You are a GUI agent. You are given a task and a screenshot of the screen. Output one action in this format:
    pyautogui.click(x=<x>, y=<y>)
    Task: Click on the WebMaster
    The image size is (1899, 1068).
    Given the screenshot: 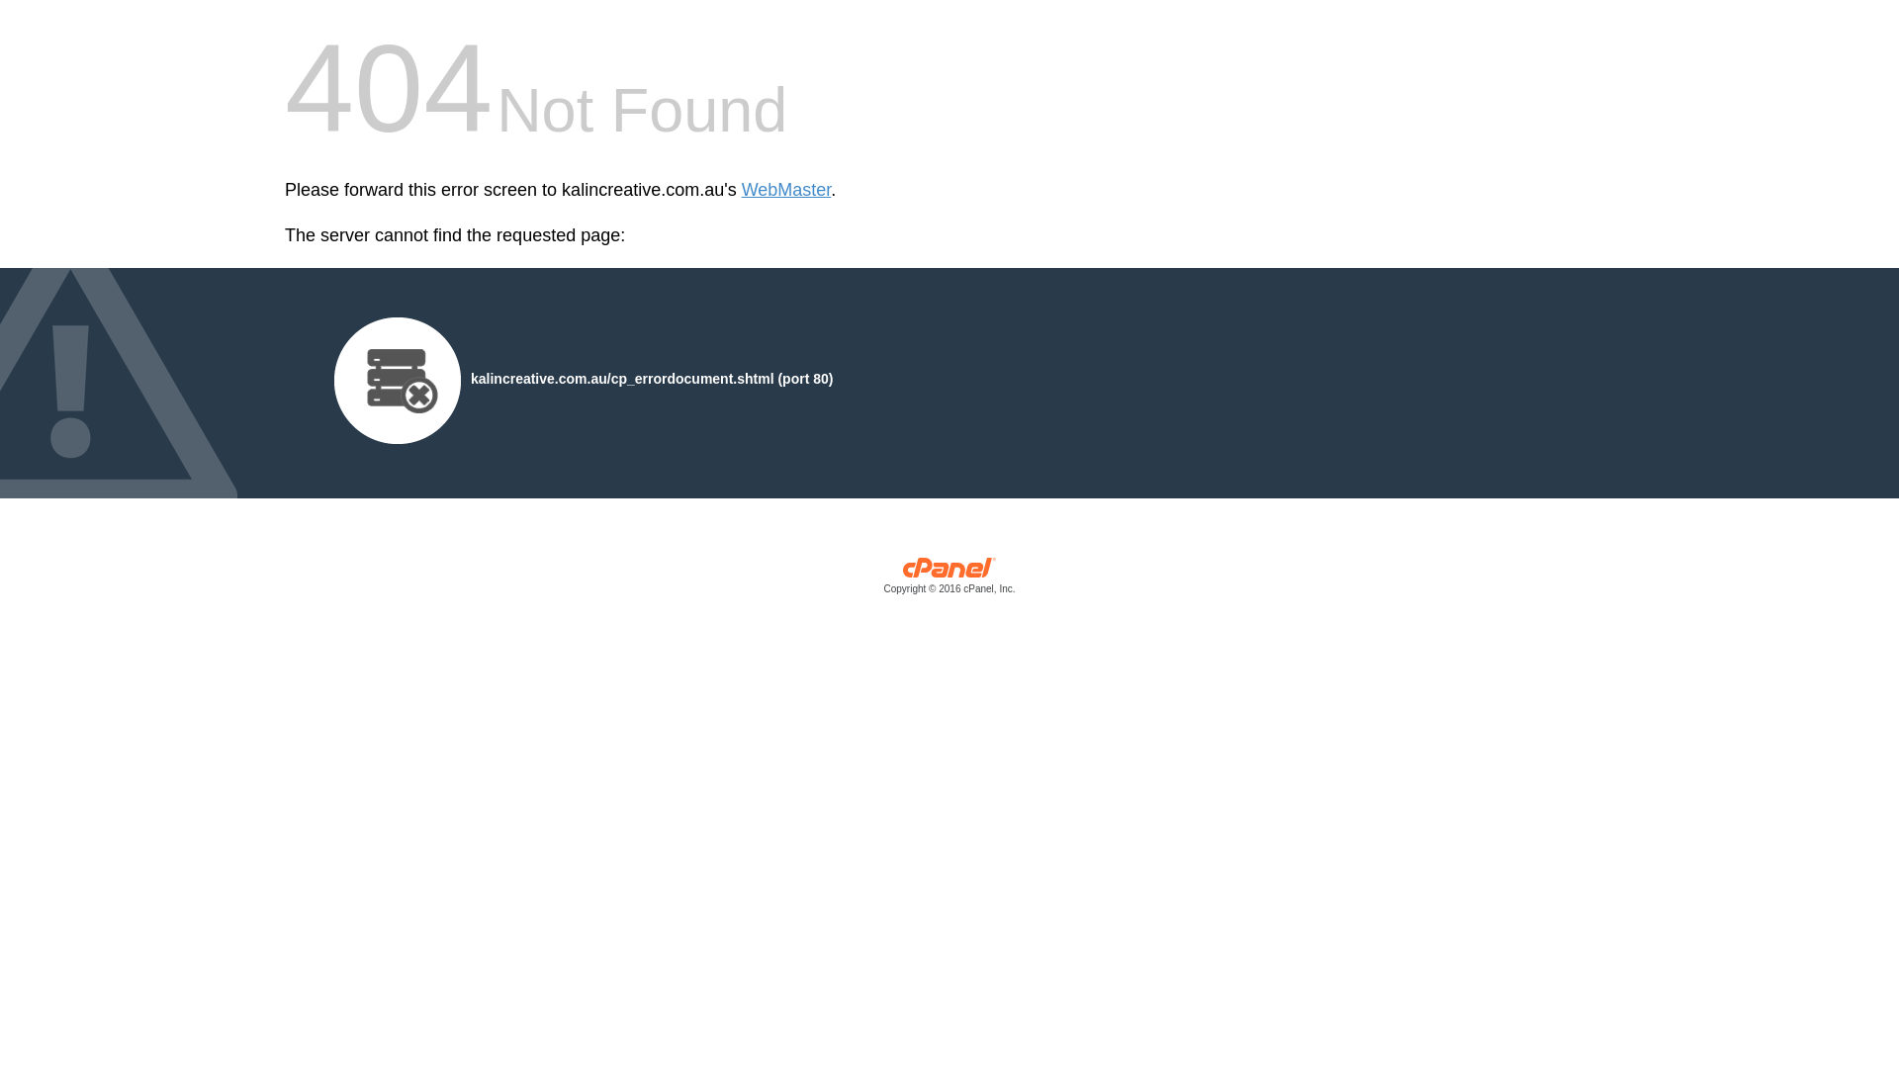 What is the action you would take?
    pyautogui.click(x=787, y=190)
    